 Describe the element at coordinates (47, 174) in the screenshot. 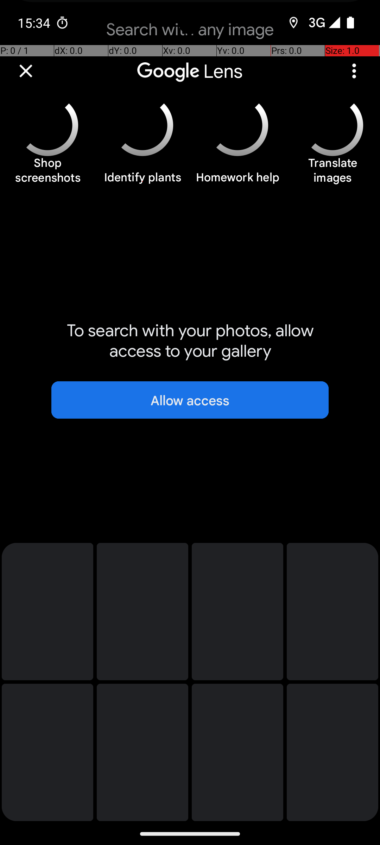

I see `Shop screenshots` at that location.